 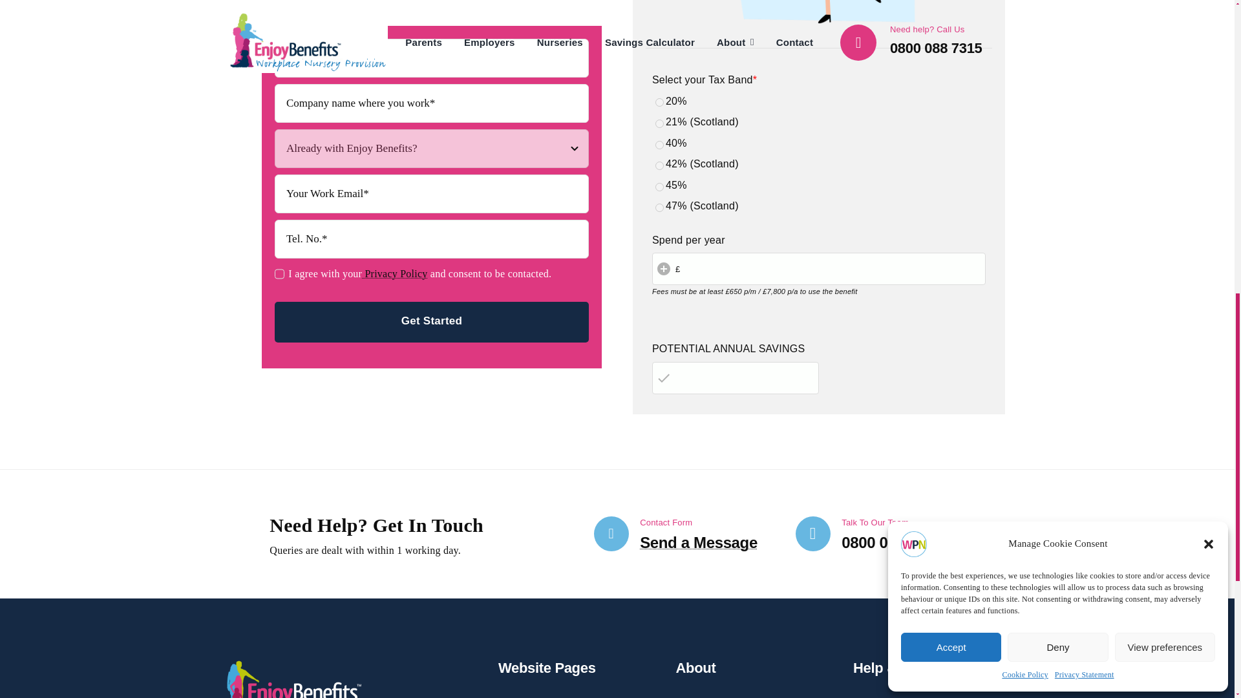 What do you see at coordinates (698, 543) in the screenshot?
I see `Send a Message` at bounding box center [698, 543].